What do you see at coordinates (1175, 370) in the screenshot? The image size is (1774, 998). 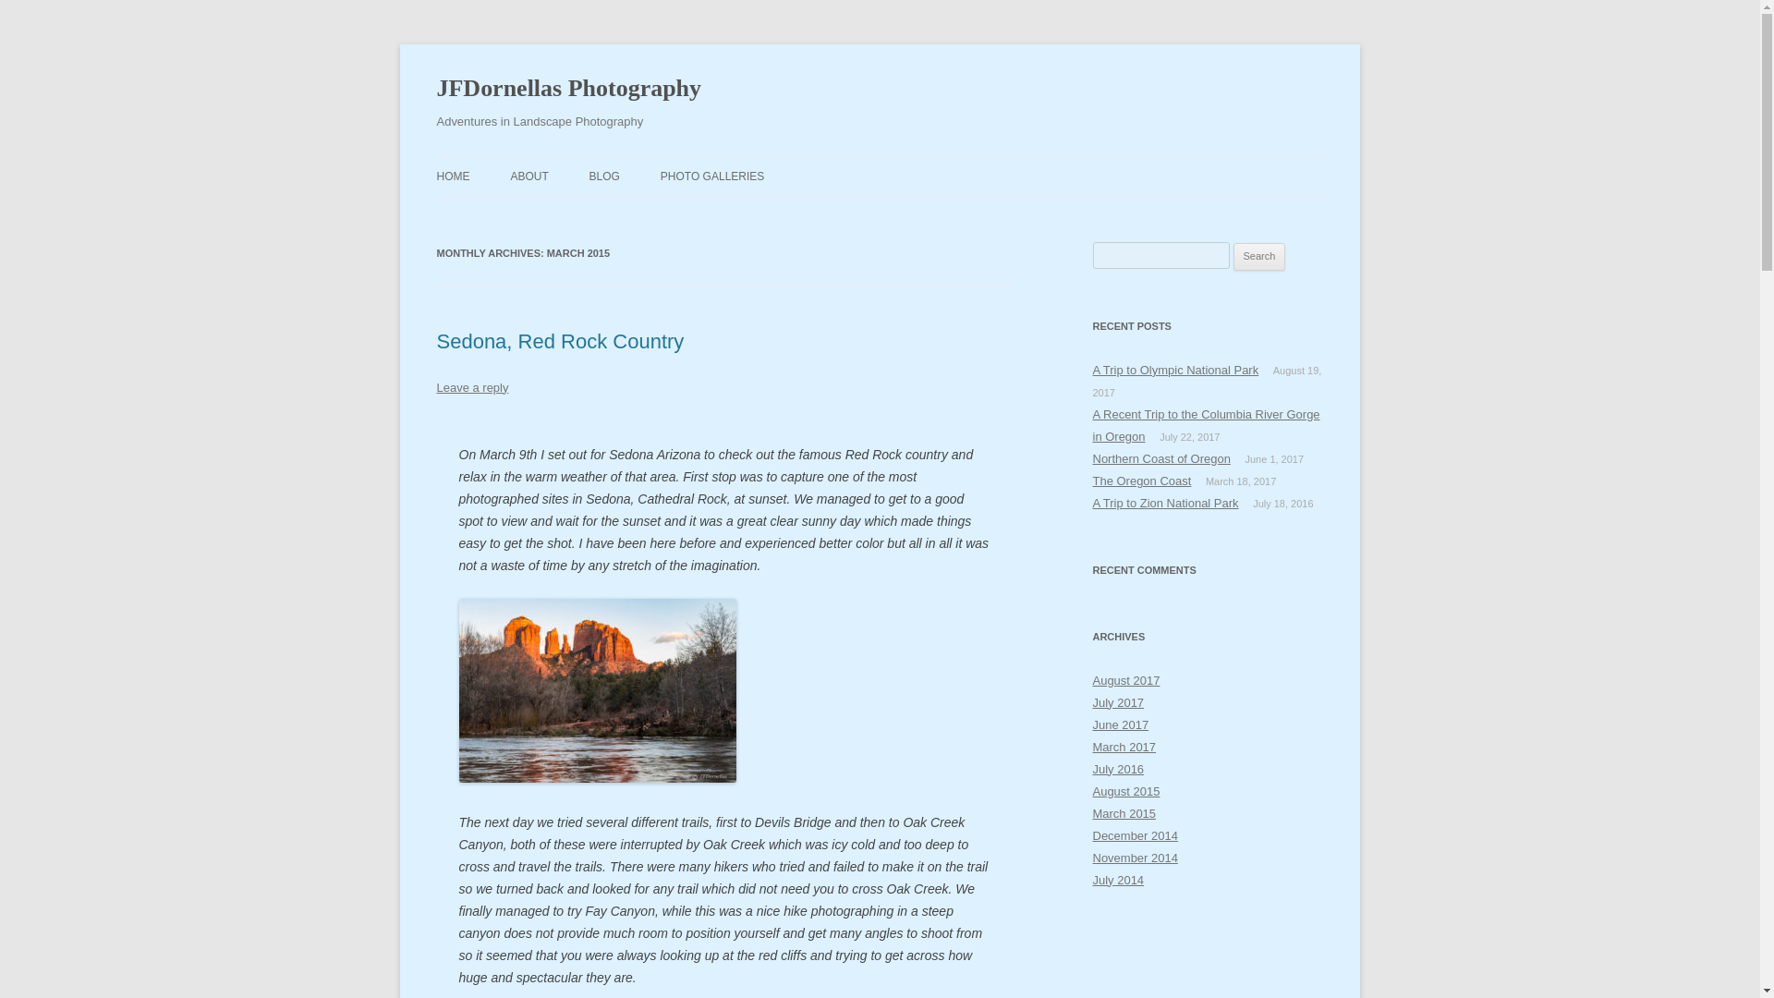 I see `A Trip to Olympic National Park` at bounding box center [1175, 370].